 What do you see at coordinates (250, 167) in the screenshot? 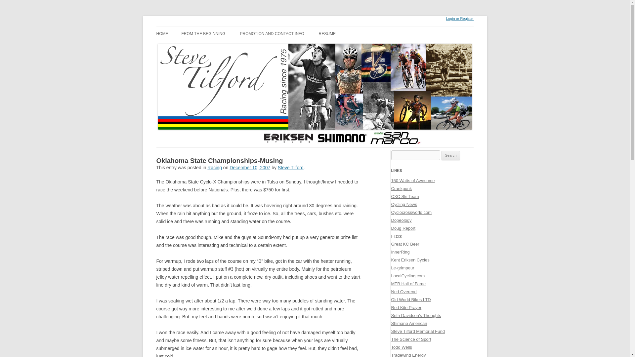
I see `December 10, 2007` at bounding box center [250, 167].